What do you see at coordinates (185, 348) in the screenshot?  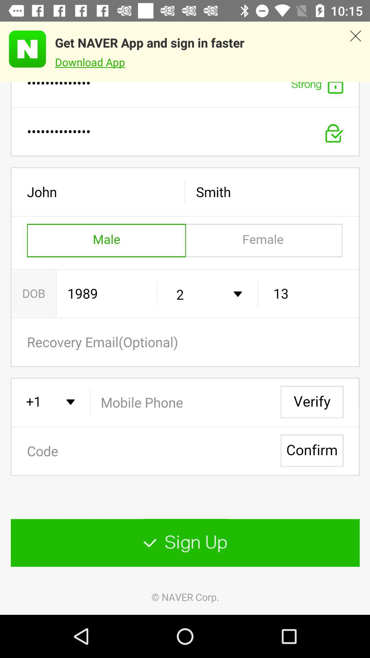 I see `address page` at bounding box center [185, 348].